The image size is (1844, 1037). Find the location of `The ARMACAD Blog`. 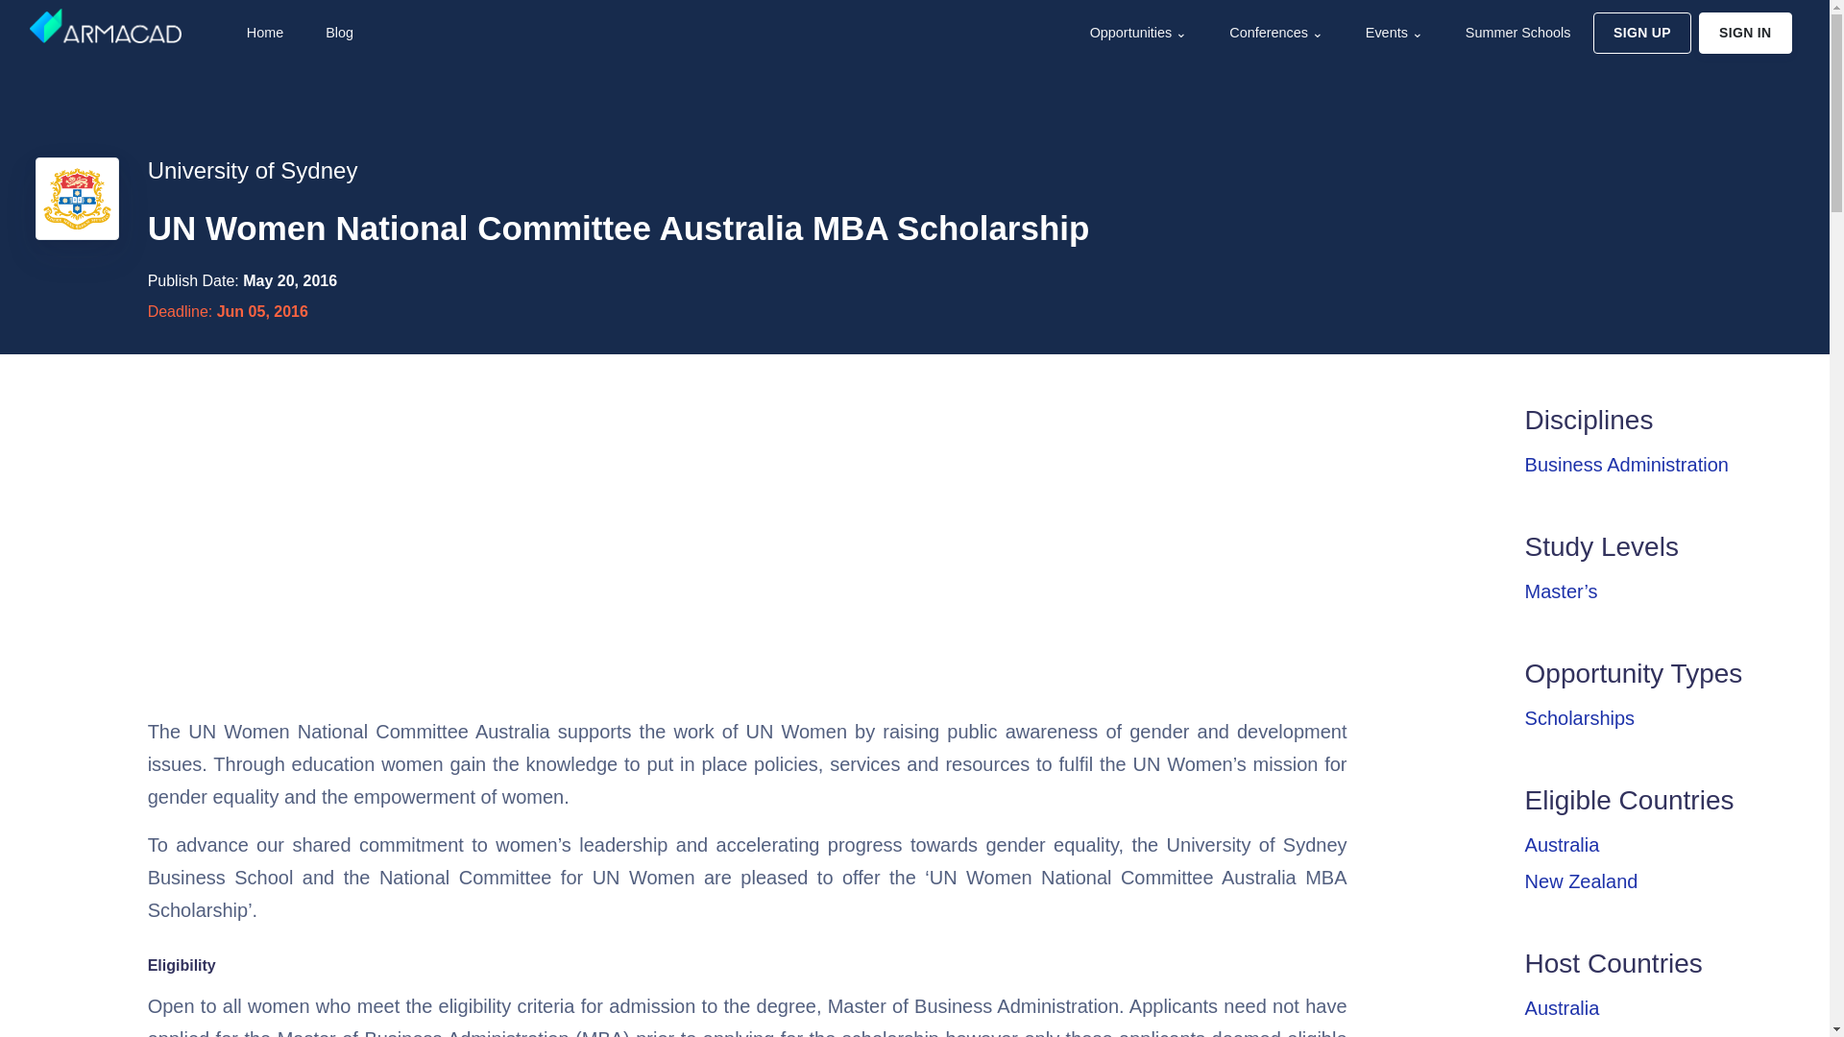

The ARMACAD Blog is located at coordinates (337, 33).